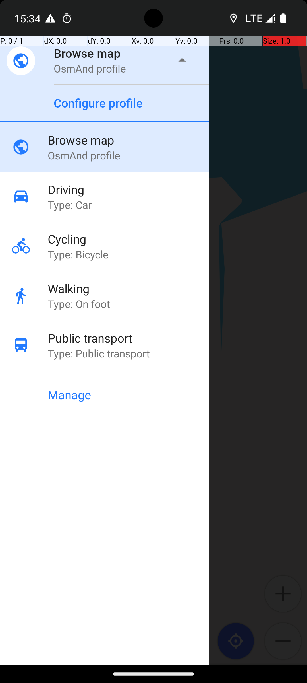 The height and width of the screenshot is (683, 307). I want to click on Driving, so click(128, 190).